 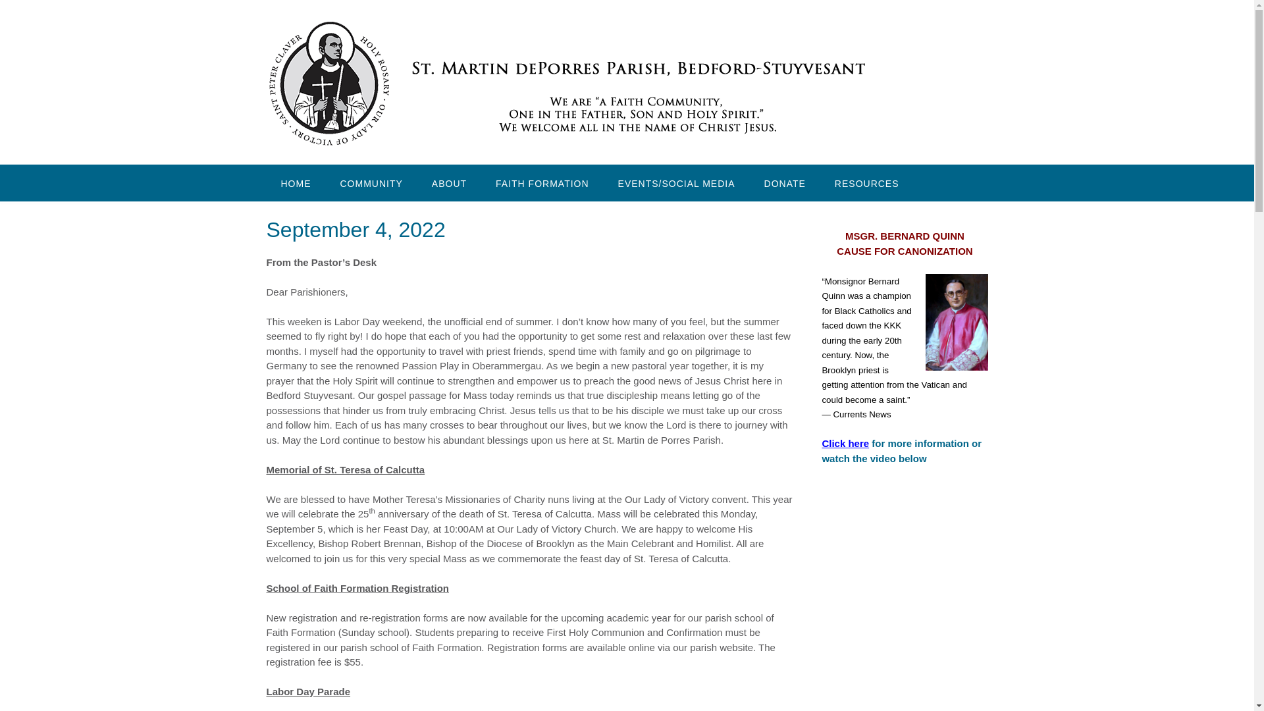 I want to click on FAITH FORMATION, so click(x=542, y=182).